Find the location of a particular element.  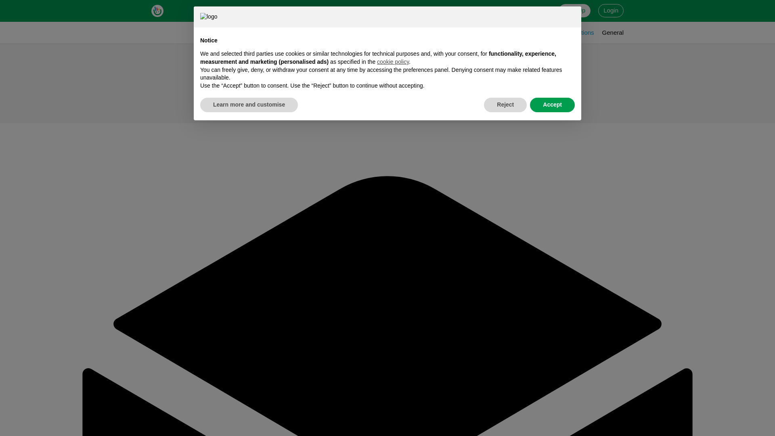

Sign in-out is located at coordinates (514, 32).